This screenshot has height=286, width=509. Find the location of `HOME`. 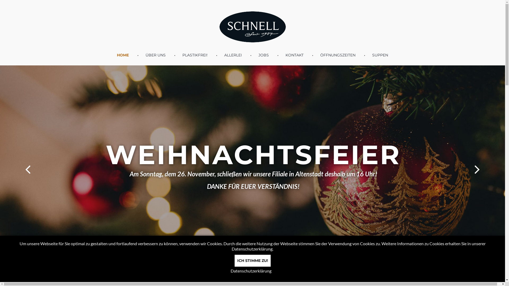

HOME is located at coordinates (123, 55).